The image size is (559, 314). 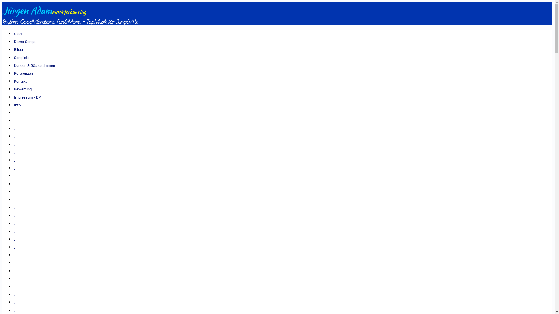 What do you see at coordinates (15, 176) in the screenshot?
I see `.` at bounding box center [15, 176].